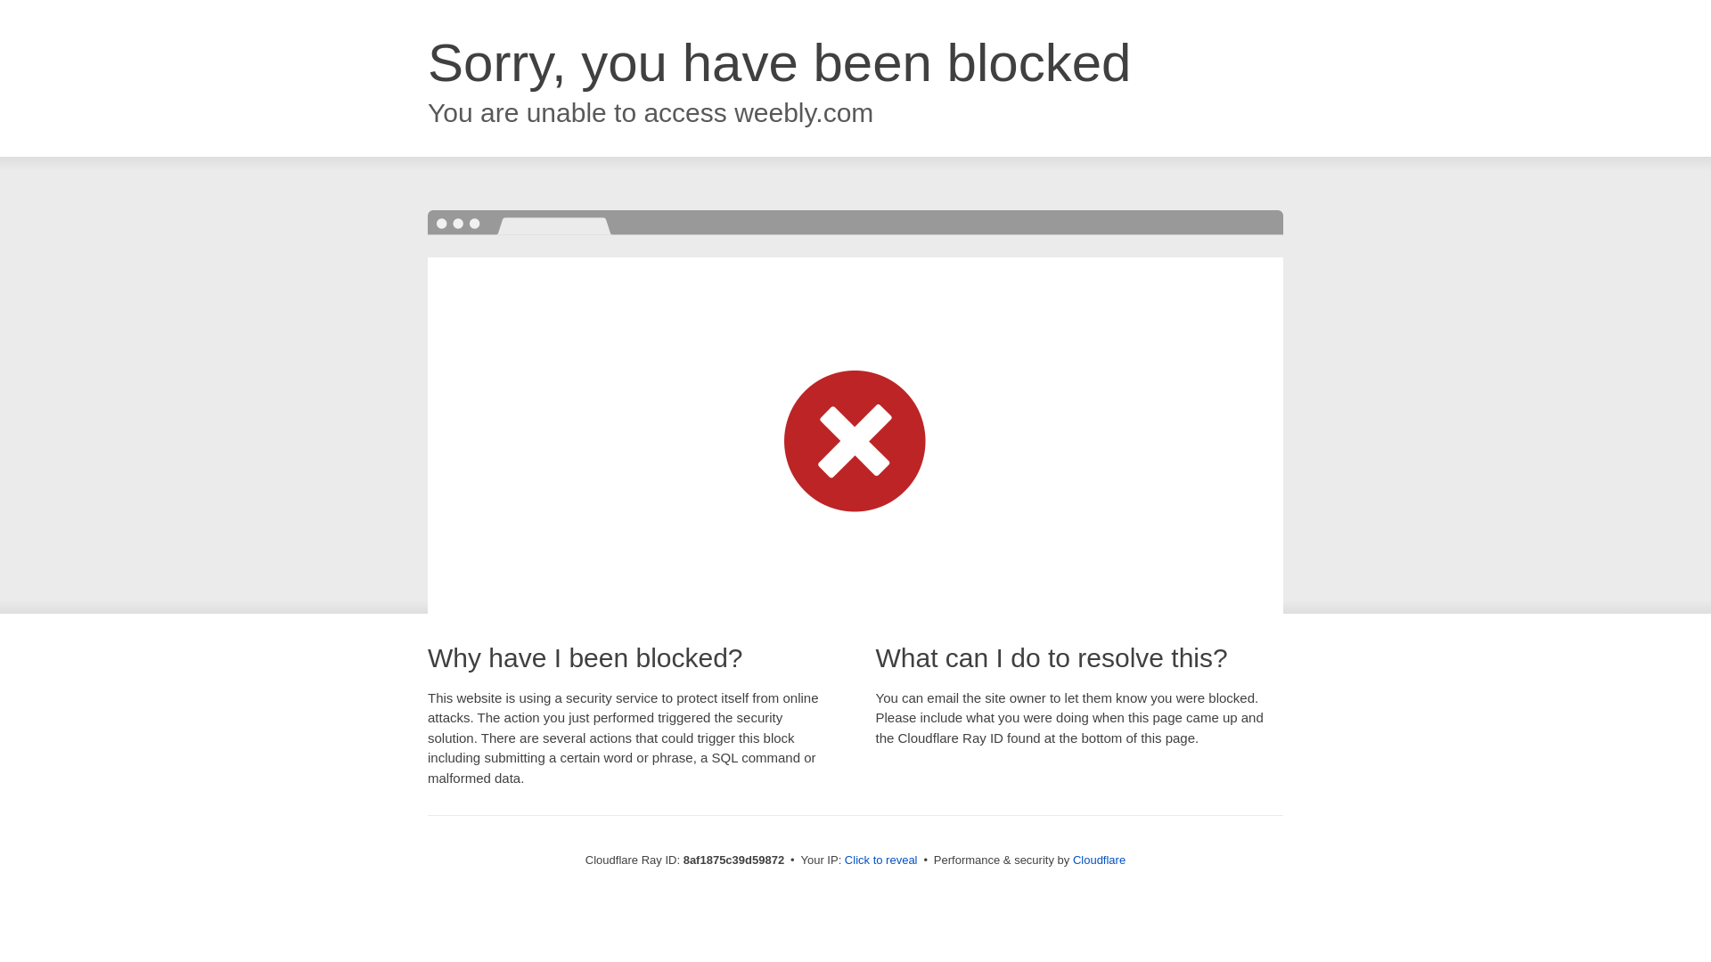 The width and height of the screenshot is (1711, 962). What do you see at coordinates (880, 860) in the screenshot?
I see `Click to reveal` at bounding box center [880, 860].